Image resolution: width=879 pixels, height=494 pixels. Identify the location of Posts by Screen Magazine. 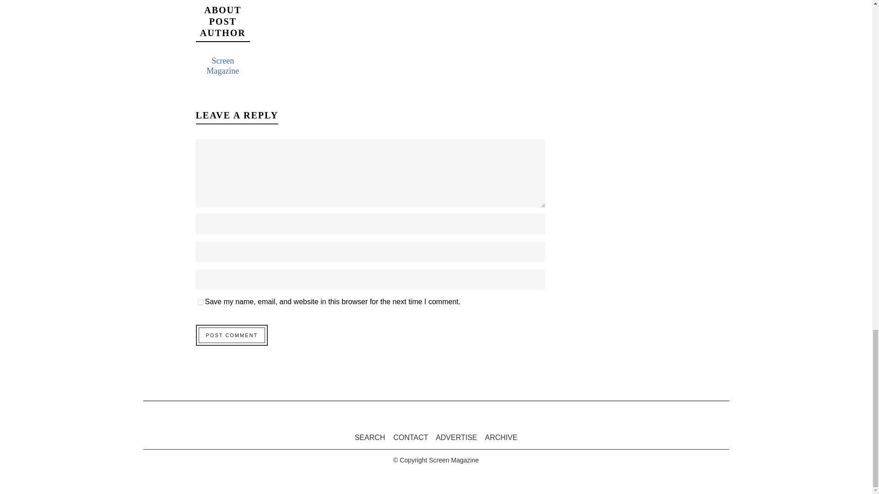
(222, 66).